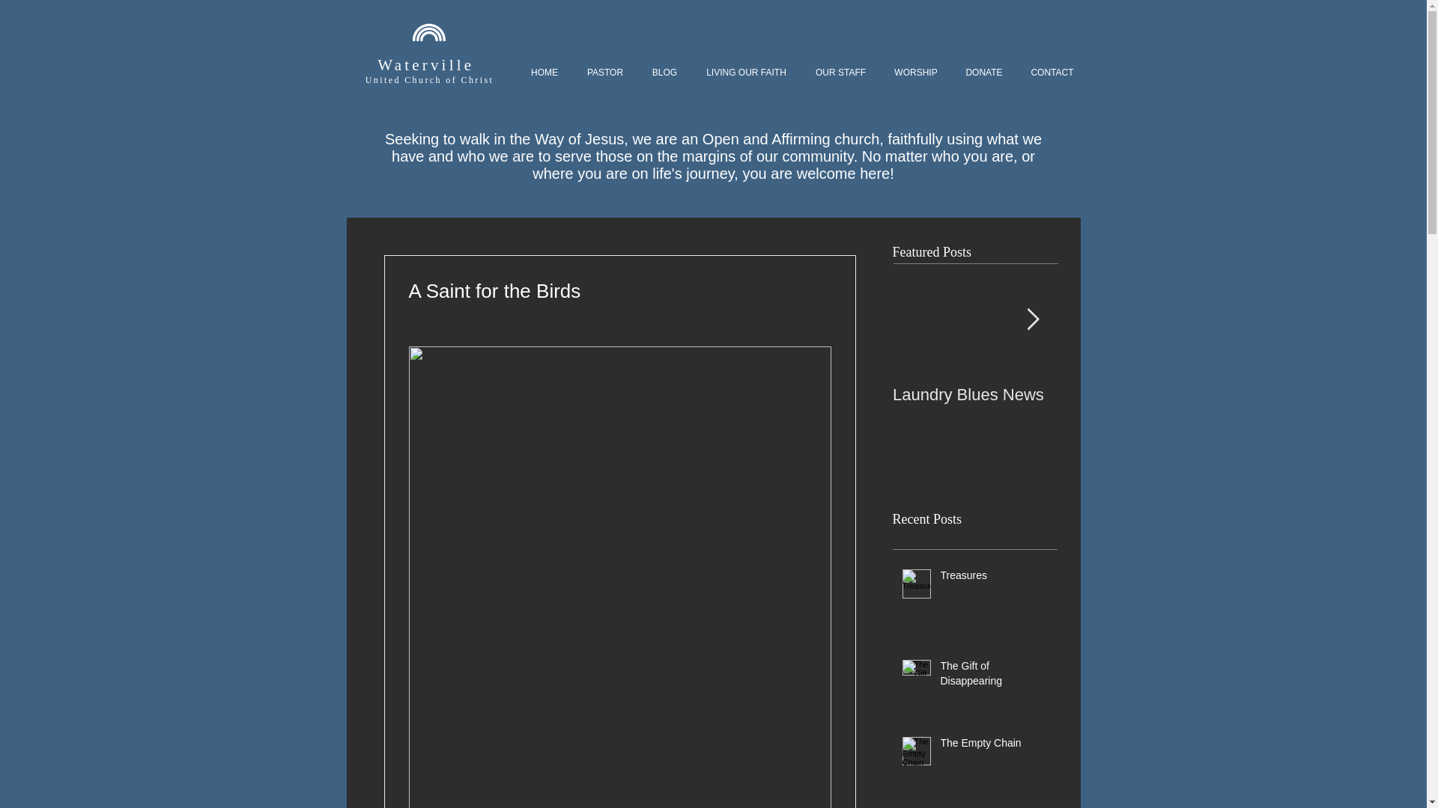 The width and height of the screenshot is (1438, 808). I want to click on LIVING OUR FAITH, so click(746, 73).